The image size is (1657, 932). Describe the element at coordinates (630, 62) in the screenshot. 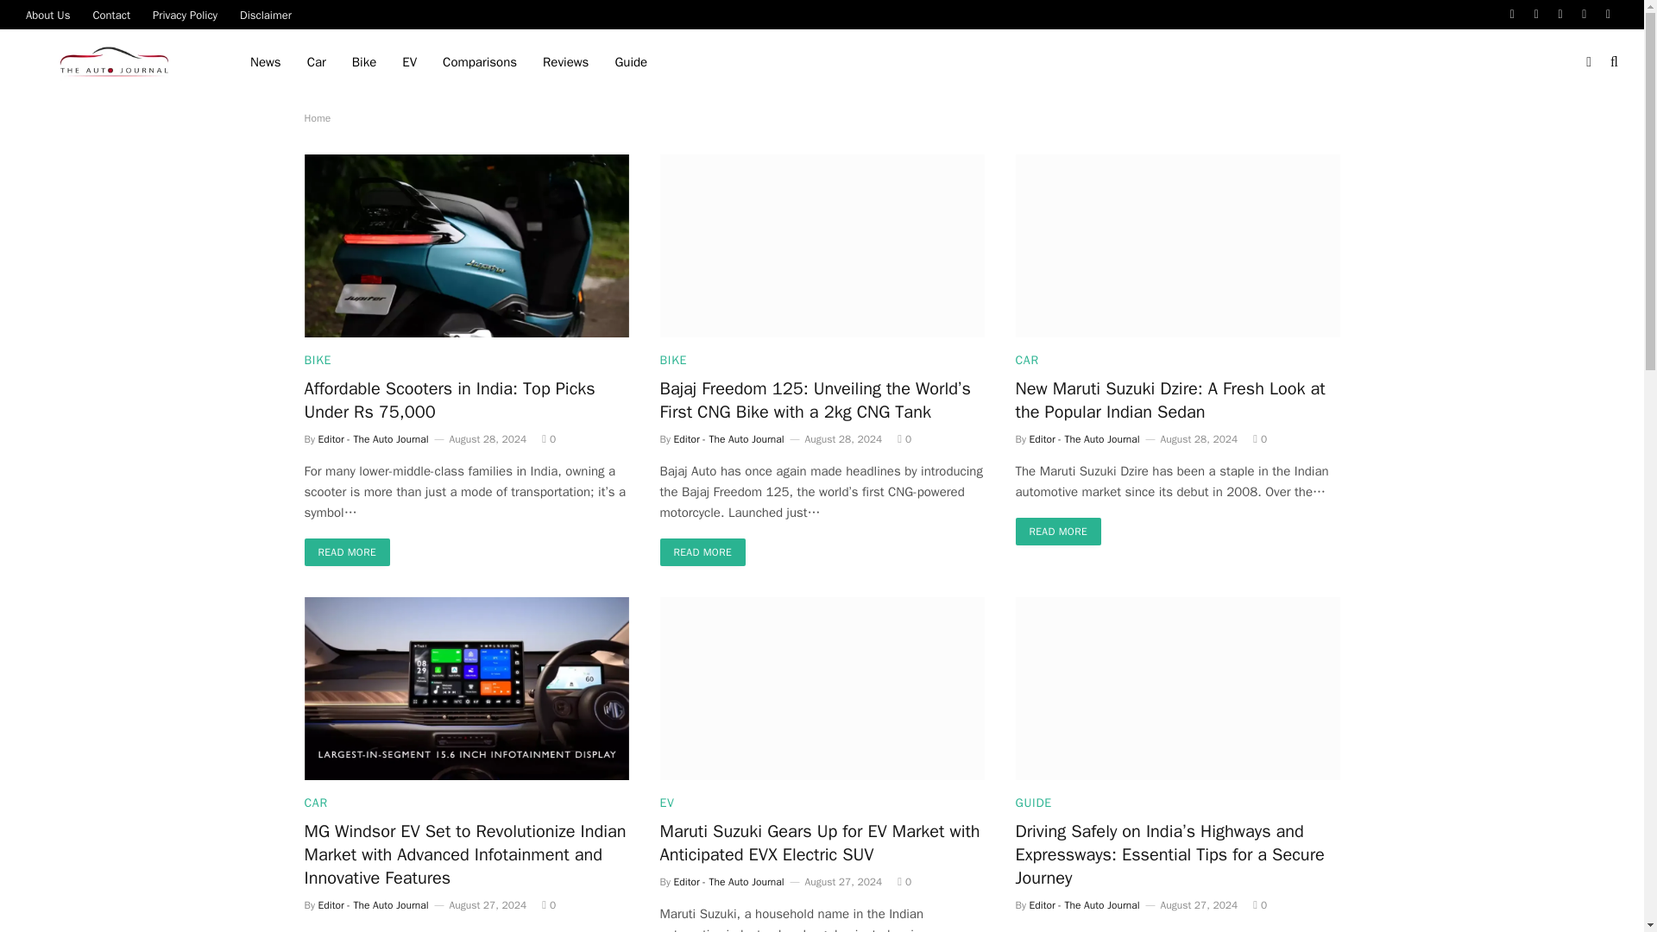

I see `Guide` at that location.